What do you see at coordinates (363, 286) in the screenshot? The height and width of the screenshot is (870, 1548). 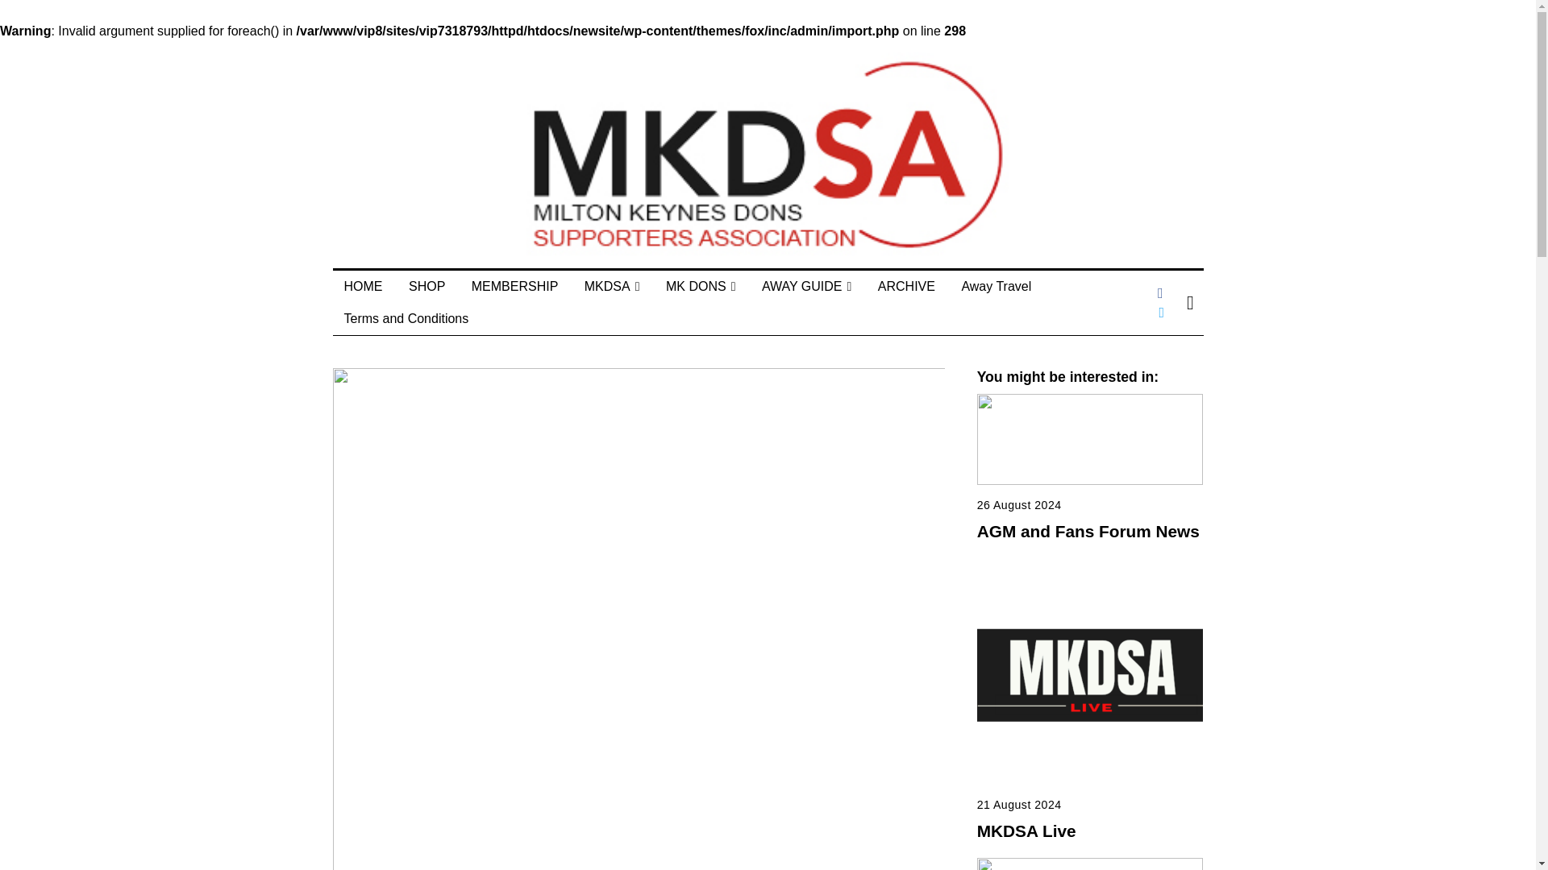 I see `HOME` at bounding box center [363, 286].